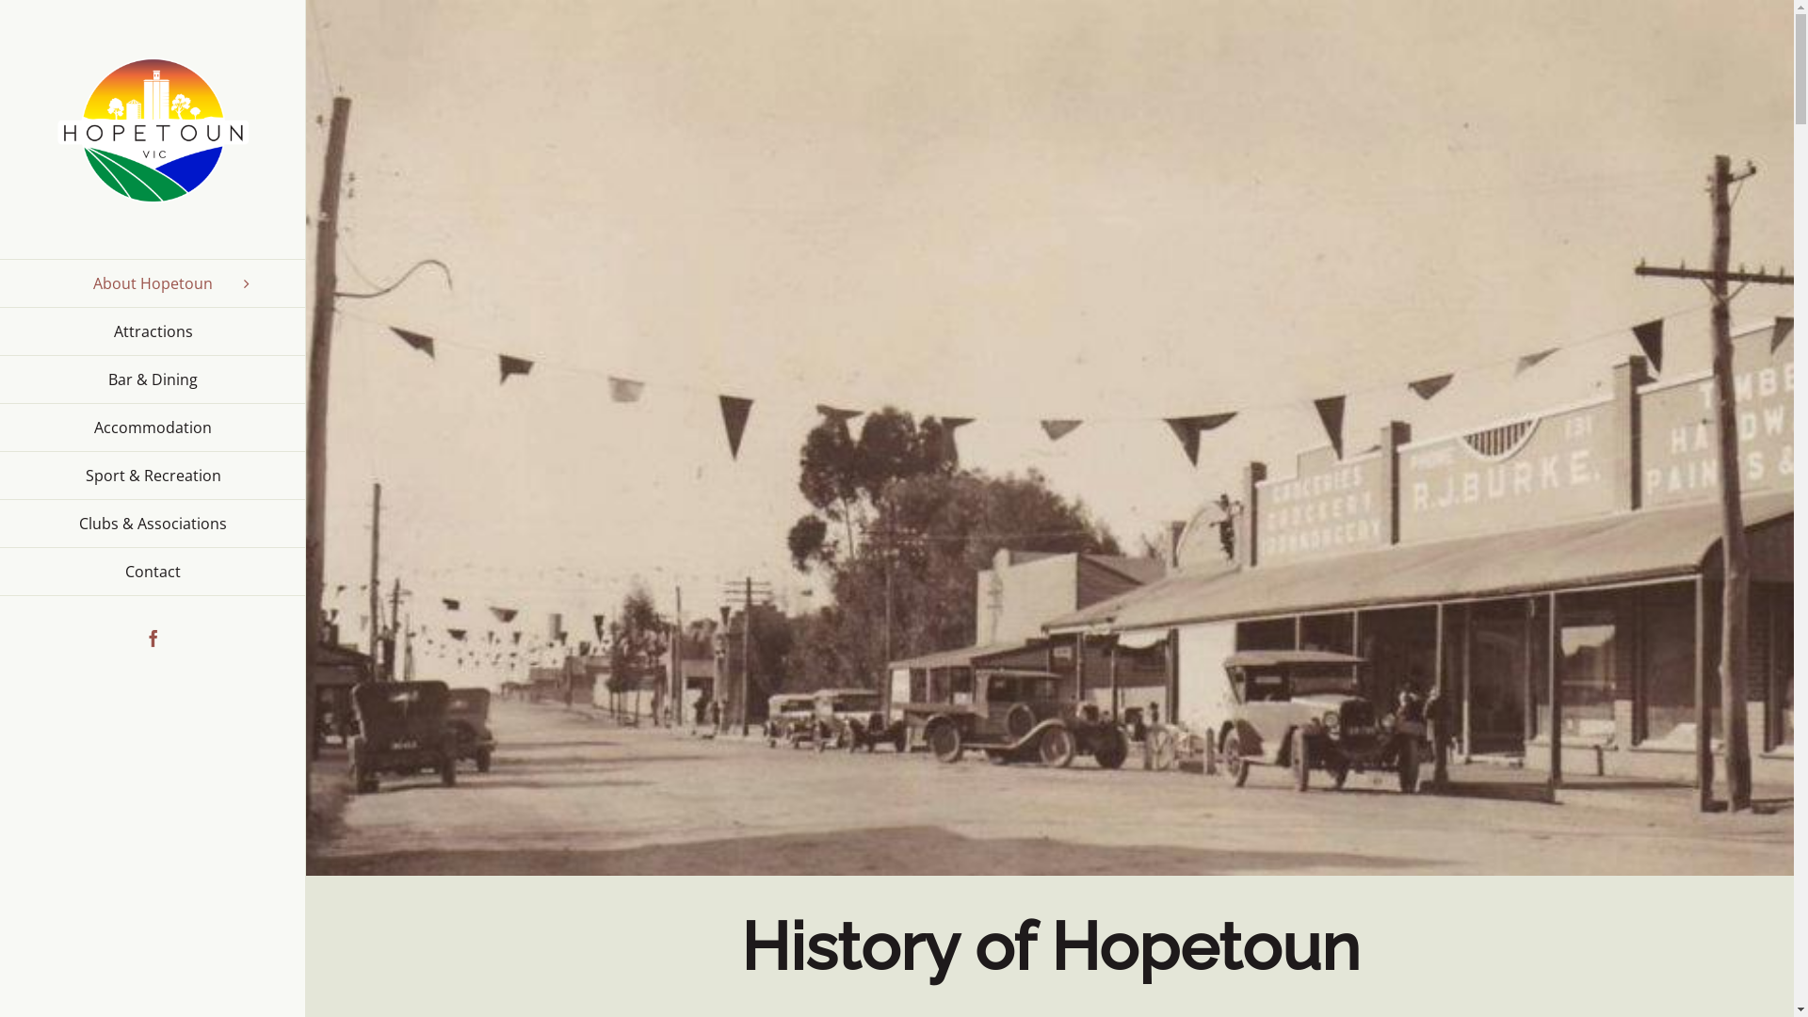 This screenshot has width=1808, height=1017. Describe the element at coordinates (153, 476) in the screenshot. I see `Sport & Recreation` at that location.